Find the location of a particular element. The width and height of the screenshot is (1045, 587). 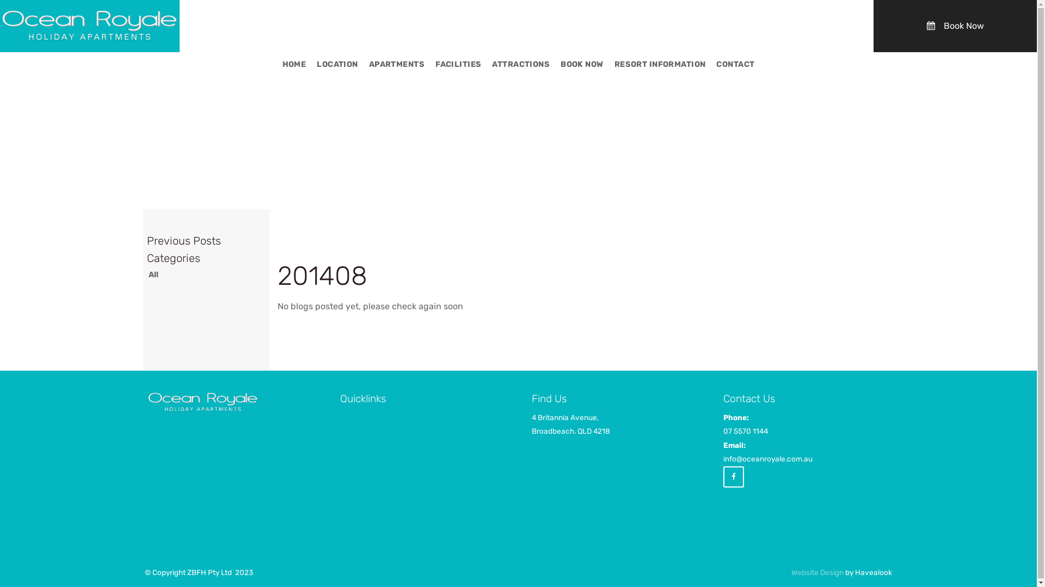

Email:
info@oceanroyale.com.au is located at coordinates (806, 451).